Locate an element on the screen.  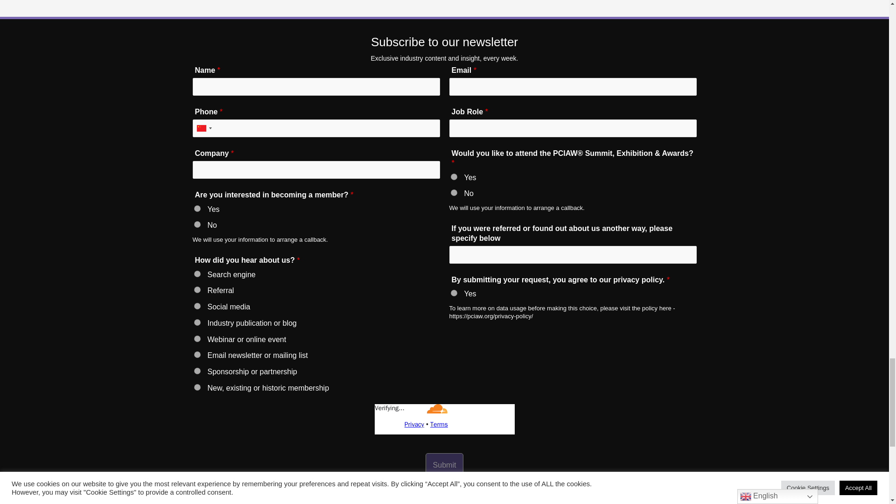
No is located at coordinates (197, 224).